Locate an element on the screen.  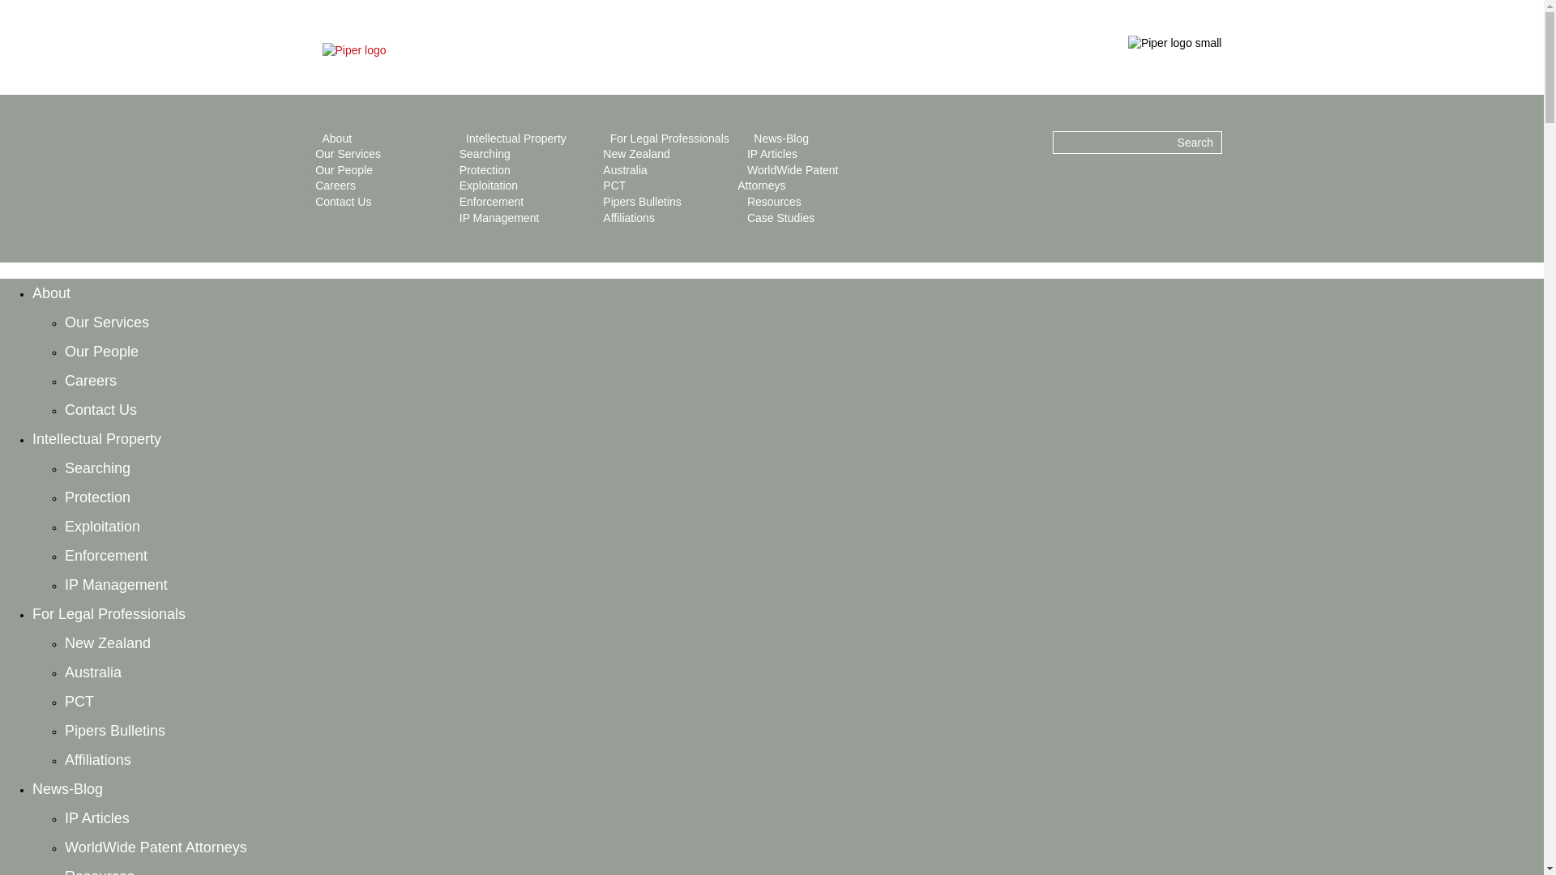
Searching is located at coordinates (97, 468).